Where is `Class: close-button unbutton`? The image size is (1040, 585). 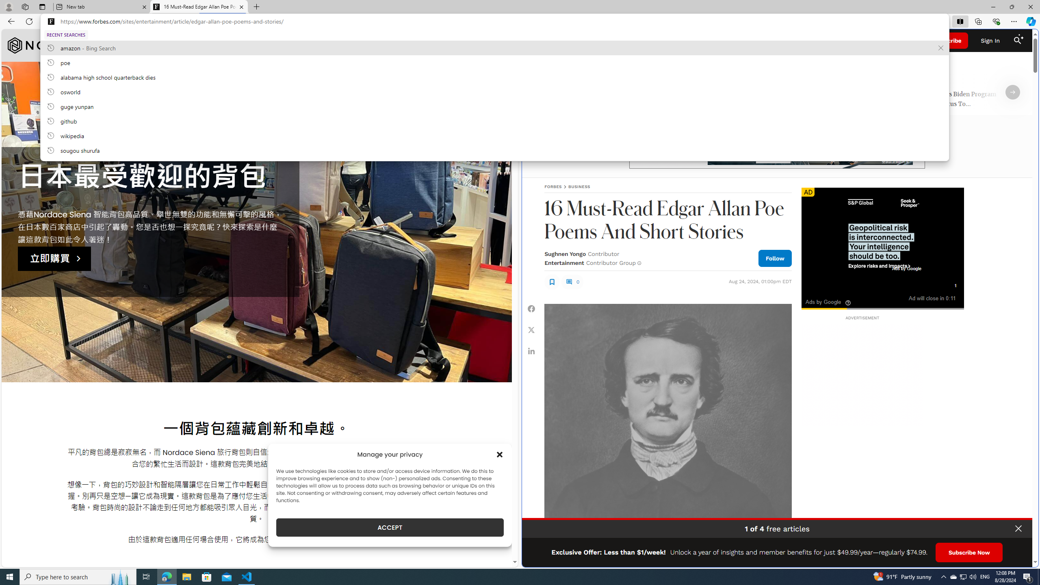
Class: close-button unbutton is located at coordinates (1018, 529).